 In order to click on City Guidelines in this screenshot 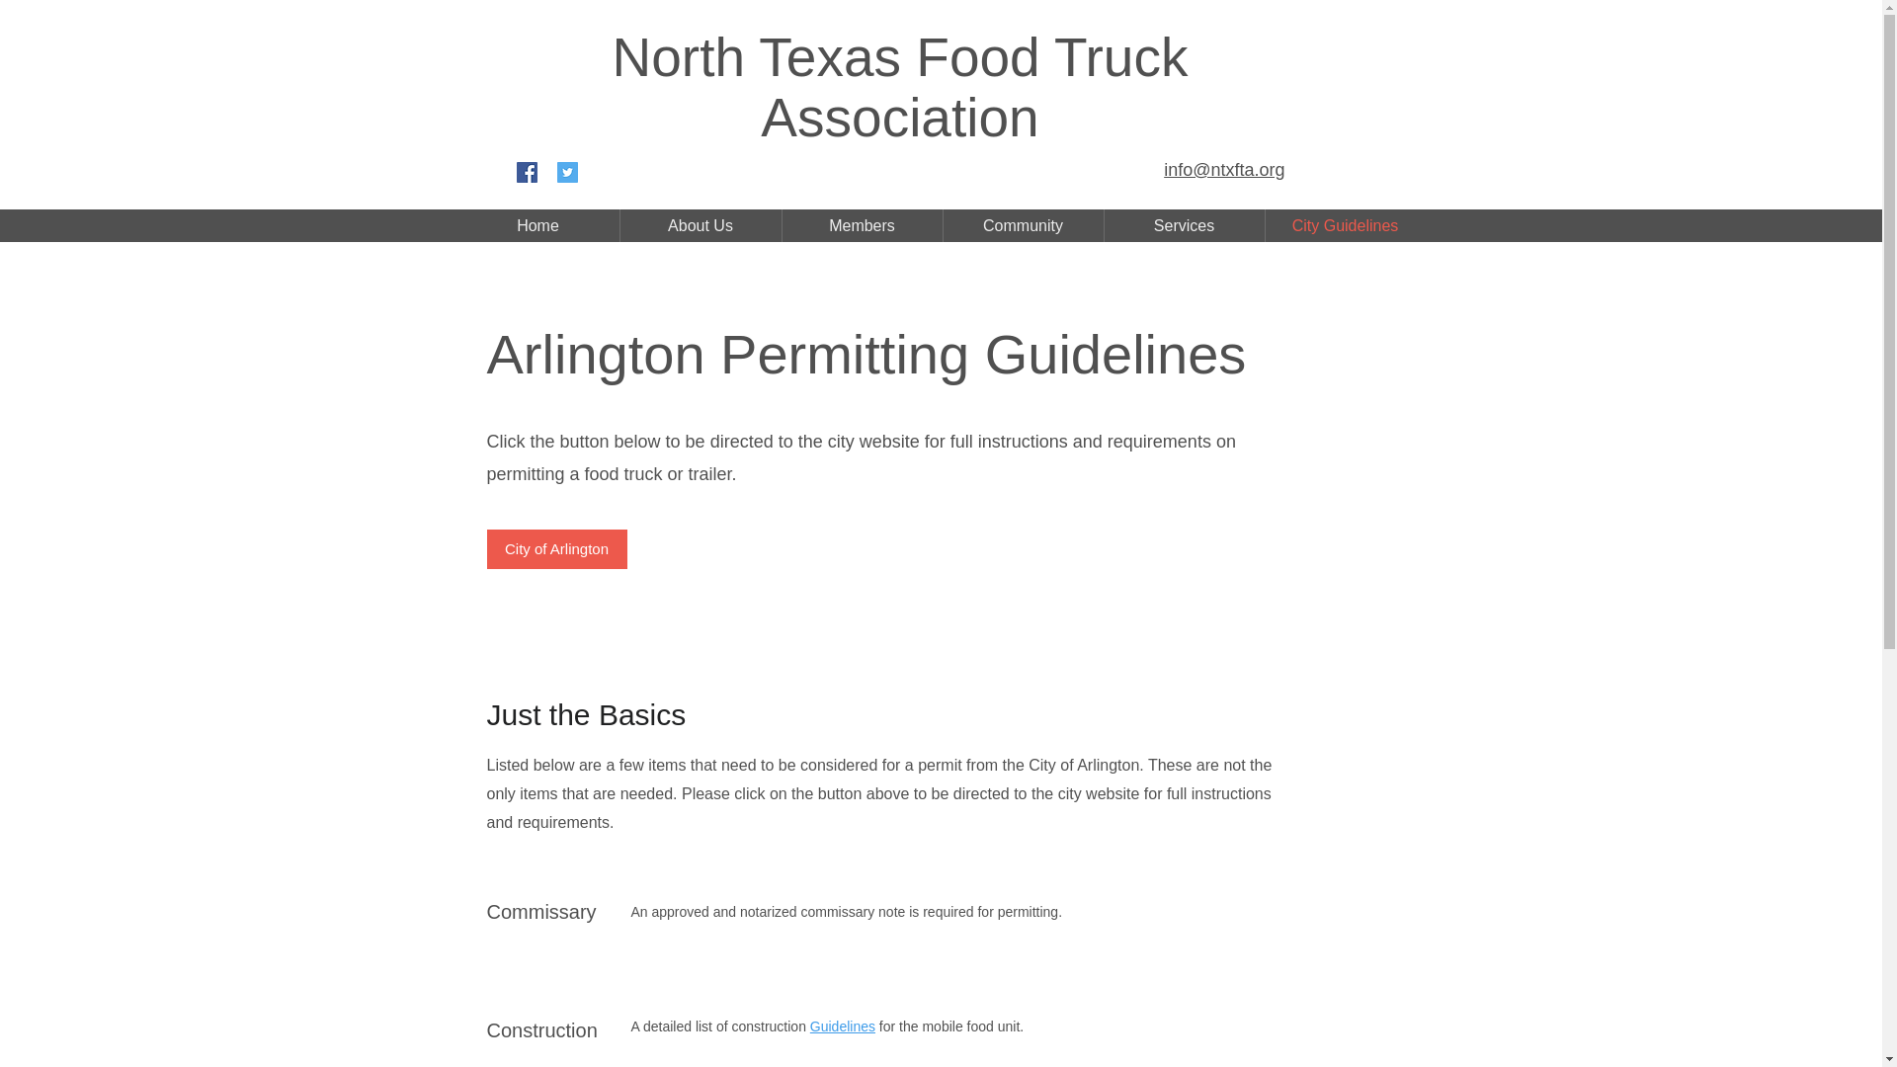, I will do `click(1344, 225)`.